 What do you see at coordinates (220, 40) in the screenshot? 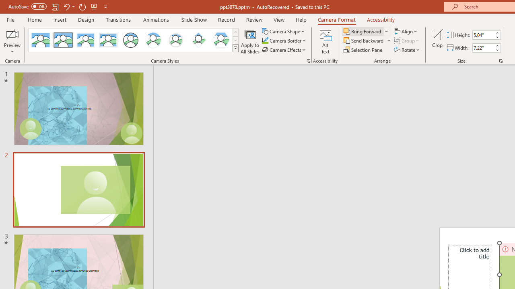
I see `Center Shadow Hexagon` at bounding box center [220, 40].